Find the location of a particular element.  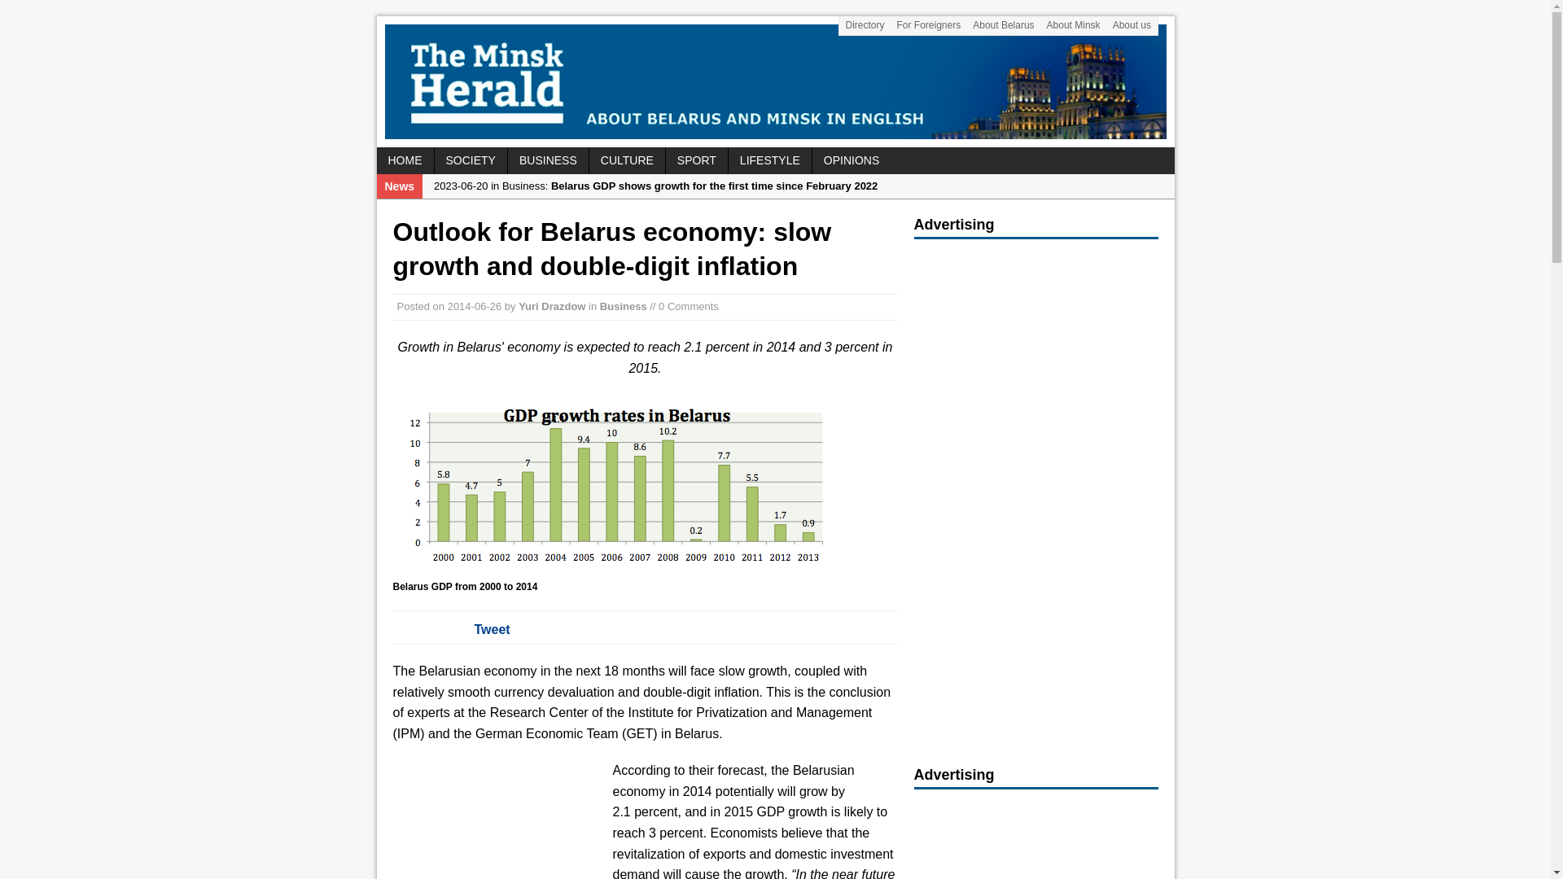

About us is located at coordinates (1132, 26).